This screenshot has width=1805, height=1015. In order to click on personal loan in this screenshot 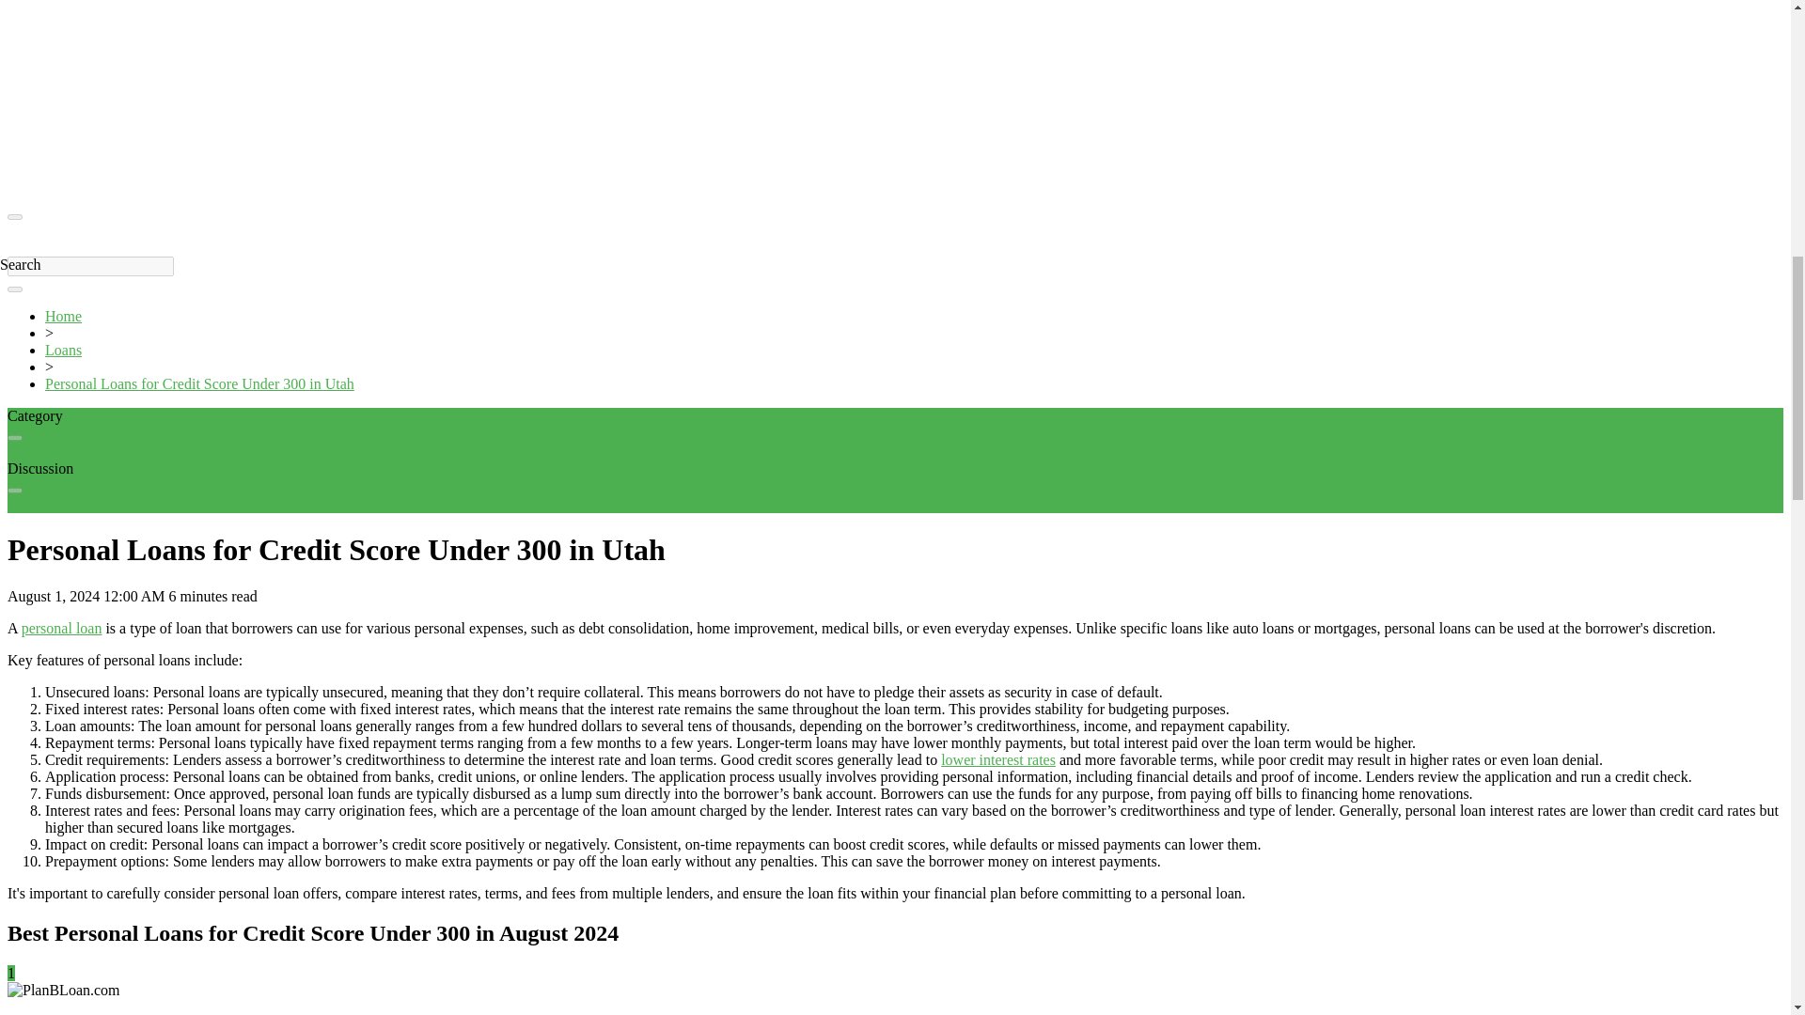, I will do `click(62, 628)`.